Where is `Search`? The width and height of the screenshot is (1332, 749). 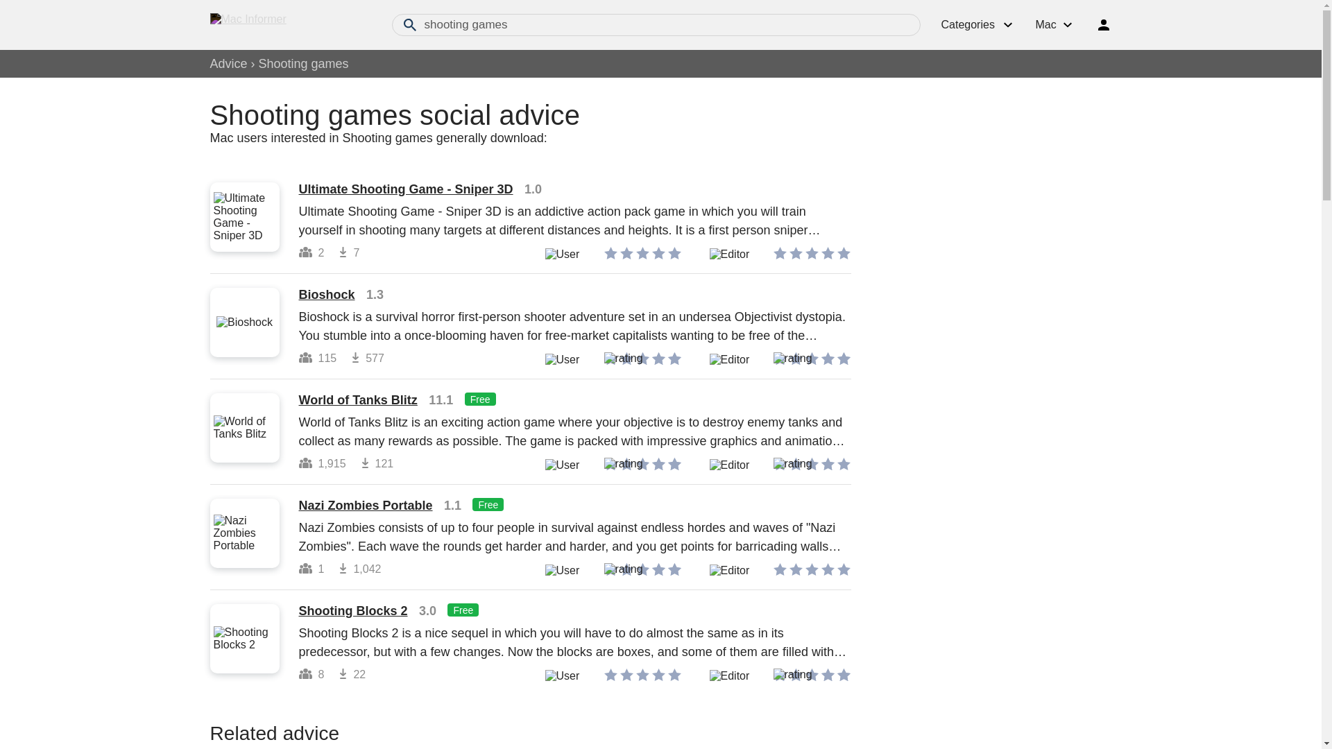 Search is located at coordinates (409, 24).